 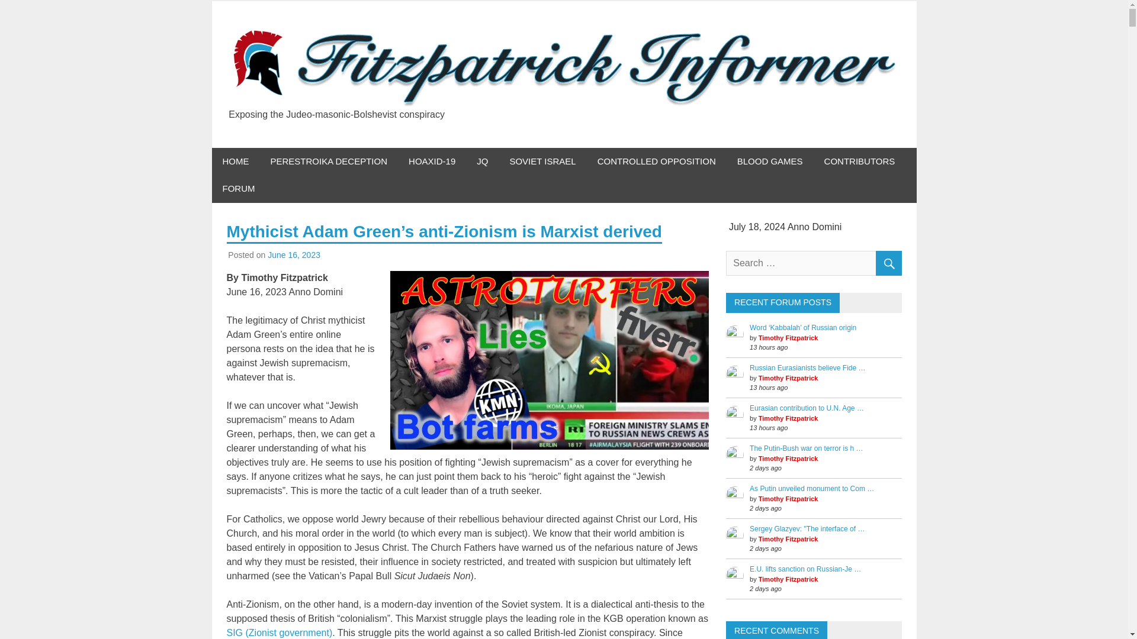 I want to click on SOVIET ISRAEL, so click(x=542, y=162).